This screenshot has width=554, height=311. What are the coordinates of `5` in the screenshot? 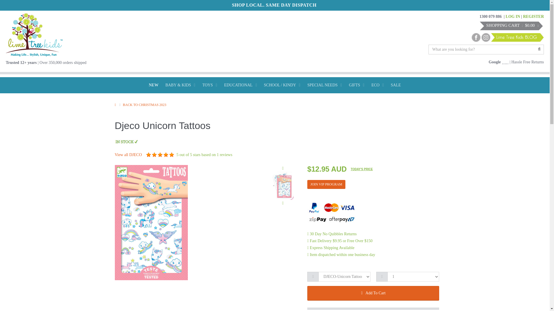 It's located at (171, 155).